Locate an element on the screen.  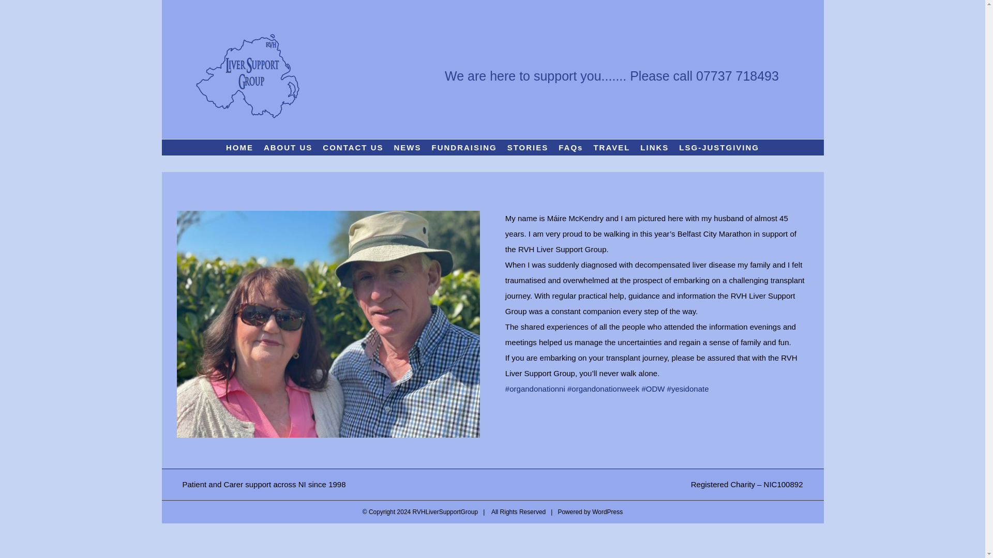
HOME is located at coordinates (239, 148).